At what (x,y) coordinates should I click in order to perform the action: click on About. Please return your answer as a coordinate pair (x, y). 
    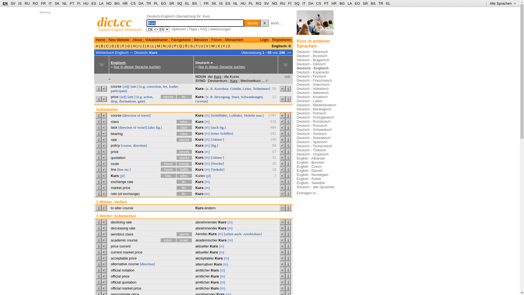
    Looking at the image, I should click on (137, 40).